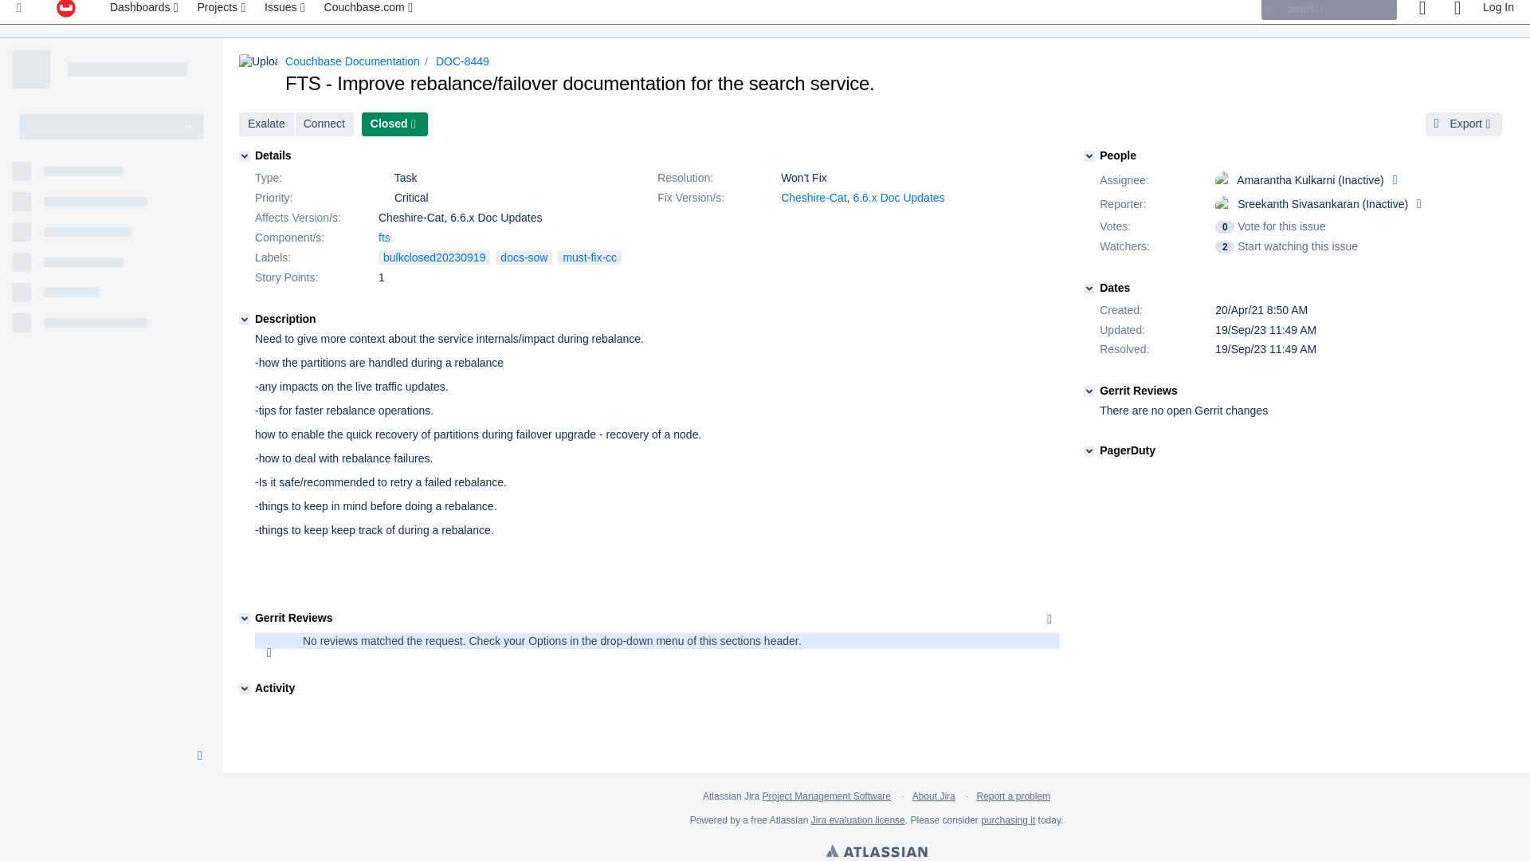  I want to click on Exalate, so click(266, 124).